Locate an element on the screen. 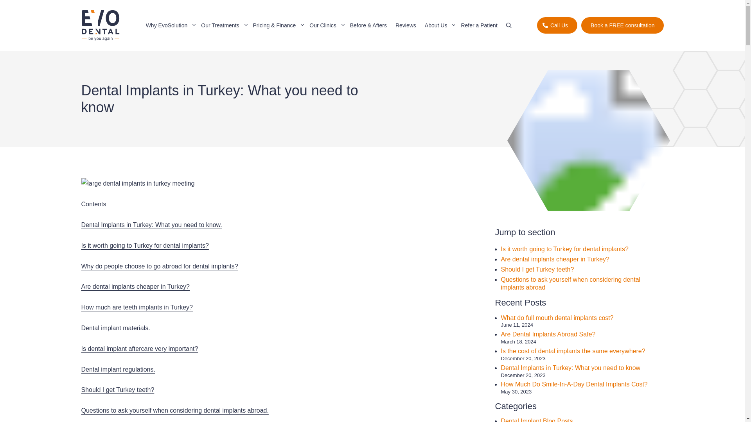  Call Us is located at coordinates (557, 25).